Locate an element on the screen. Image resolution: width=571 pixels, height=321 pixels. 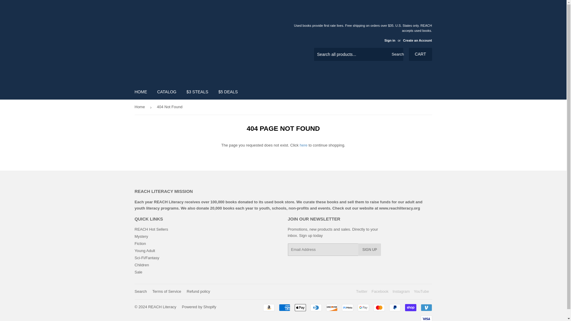
Young Adult is located at coordinates (145, 251).